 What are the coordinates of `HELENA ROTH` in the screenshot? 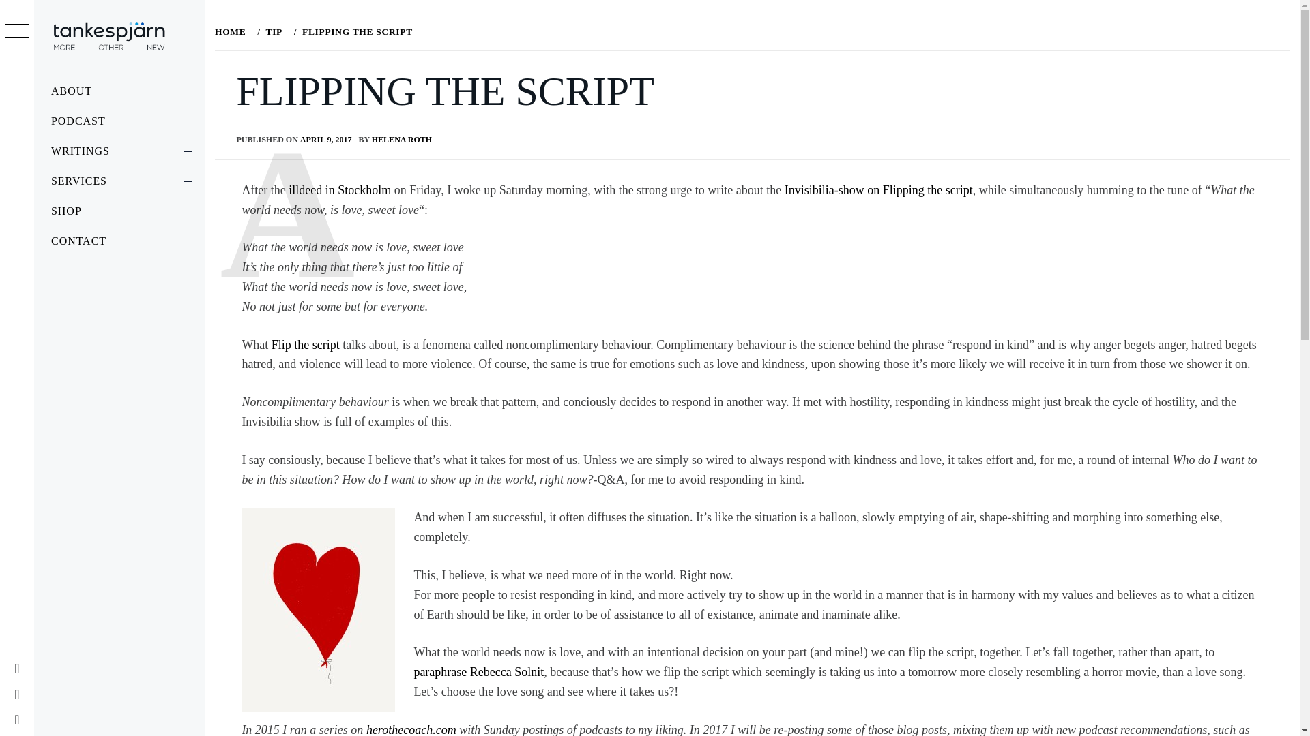 It's located at (402, 139).